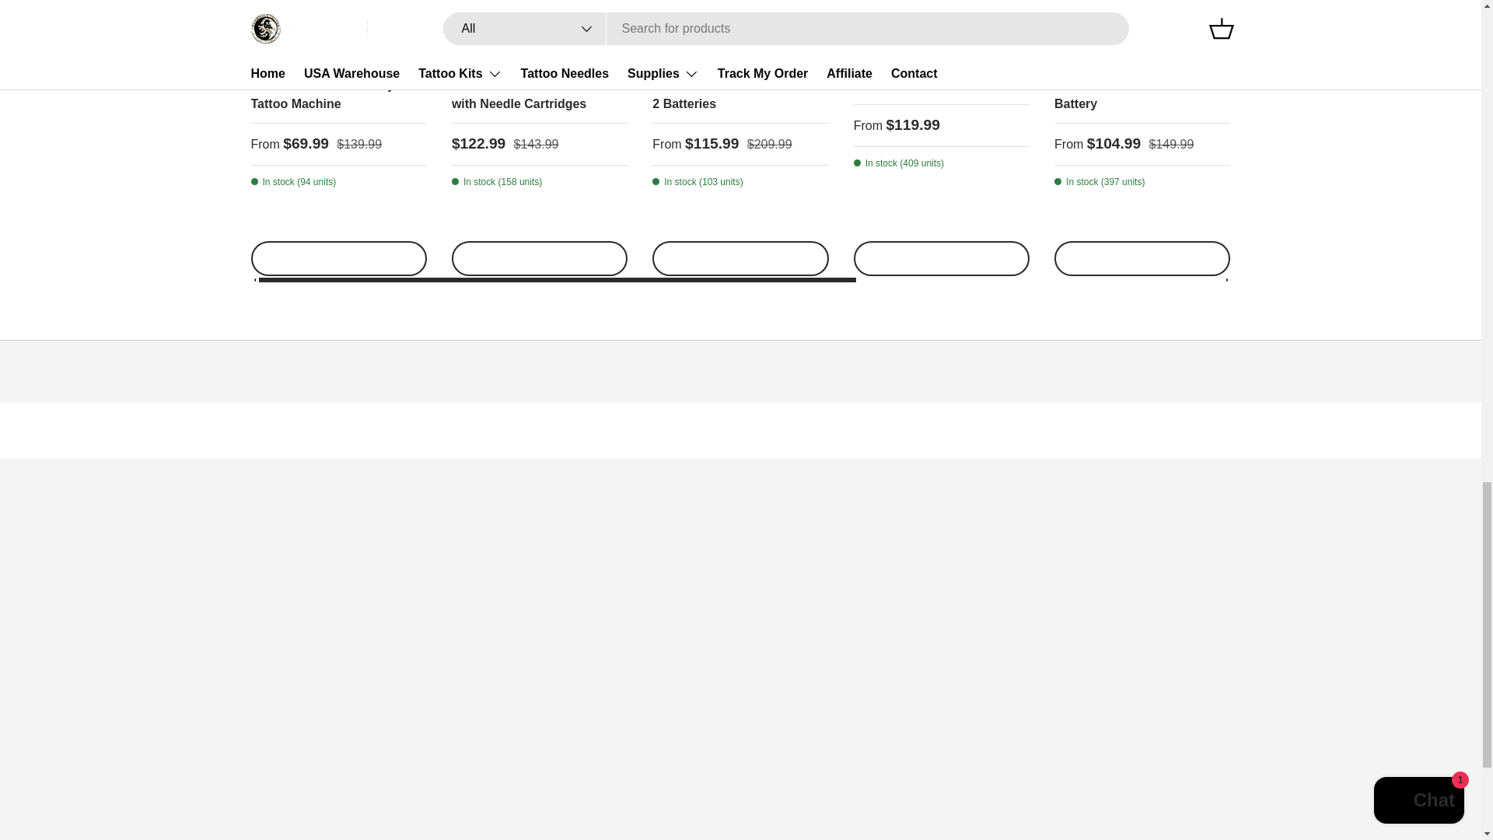  Describe the element at coordinates (1266, 184) in the screenshot. I see `Black` at that location.